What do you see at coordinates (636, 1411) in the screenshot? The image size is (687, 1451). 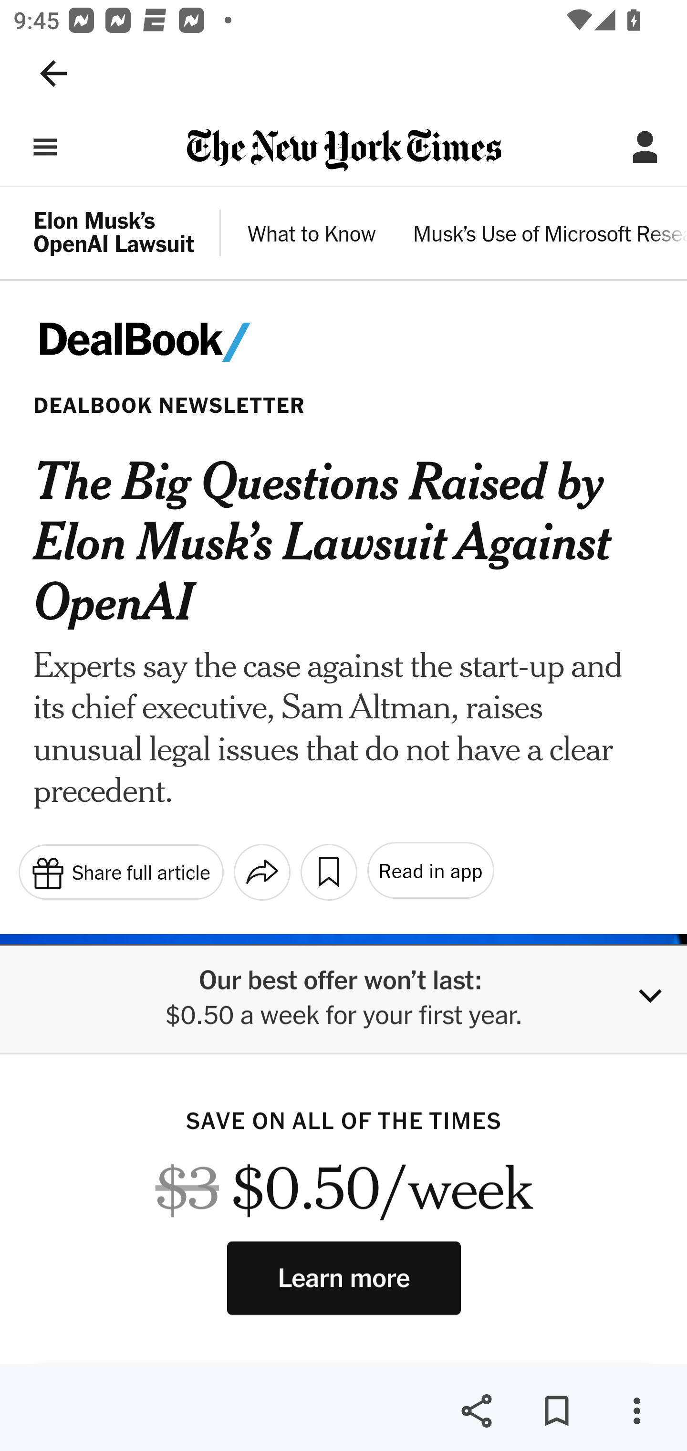 I see `More options` at bounding box center [636, 1411].